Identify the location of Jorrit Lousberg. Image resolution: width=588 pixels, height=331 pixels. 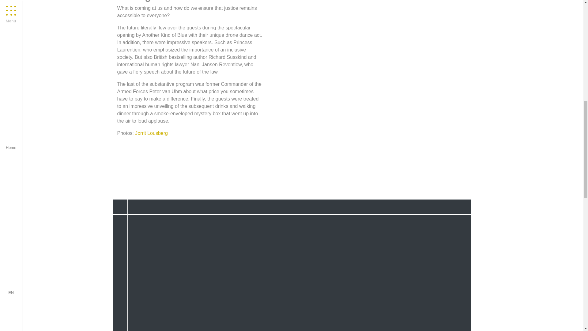
(151, 133).